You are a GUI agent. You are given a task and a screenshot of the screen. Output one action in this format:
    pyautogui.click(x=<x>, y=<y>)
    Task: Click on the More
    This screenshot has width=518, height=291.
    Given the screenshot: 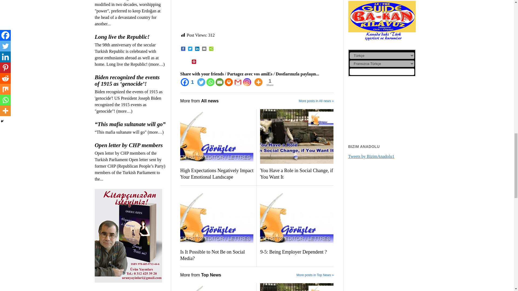 What is the action you would take?
    pyautogui.click(x=258, y=82)
    